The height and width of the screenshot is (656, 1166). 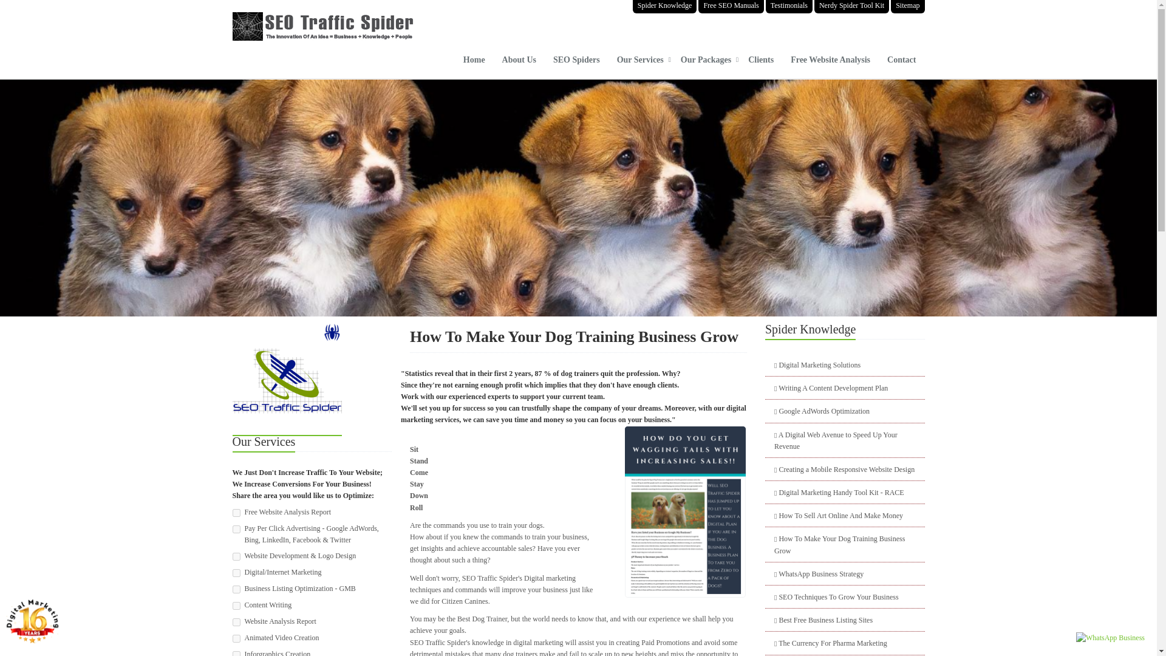 I want to click on Website Analysis Report, so click(x=236, y=622).